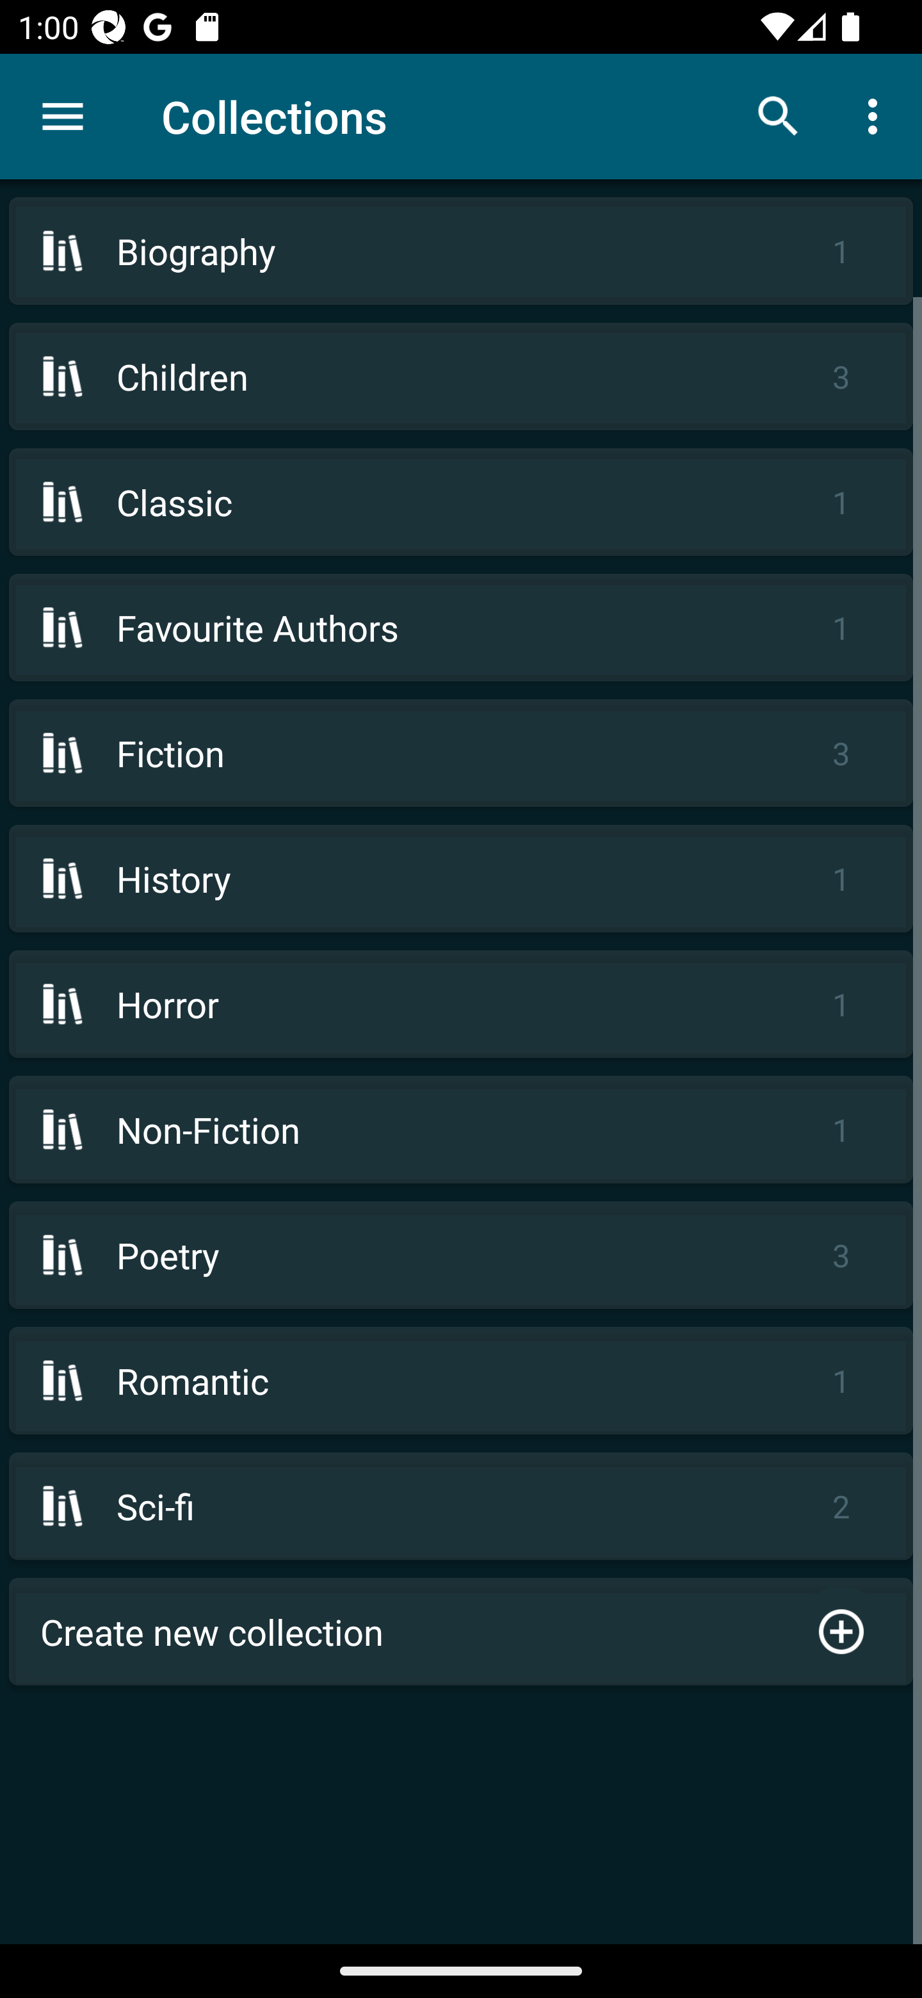 The height and width of the screenshot is (1998, 922). I want to click on Sci-fi 2, so click(461, 1506).